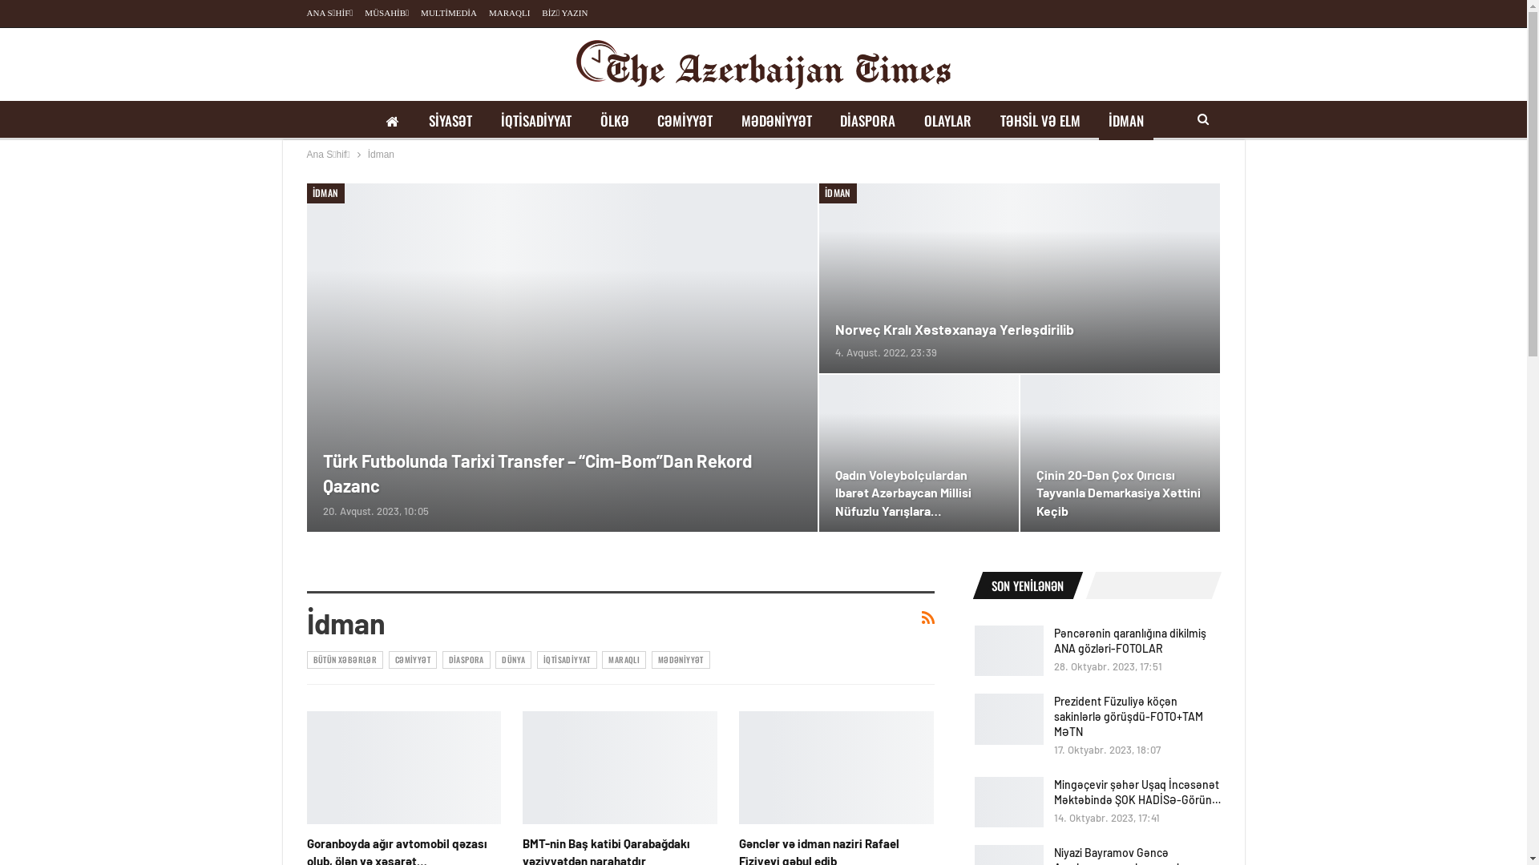 This screenshot has width=1539, height=865. What do you see at coordinates (867, 121) in the screenshot?
I see `DIASPORA` at bounding box center [867, 121].